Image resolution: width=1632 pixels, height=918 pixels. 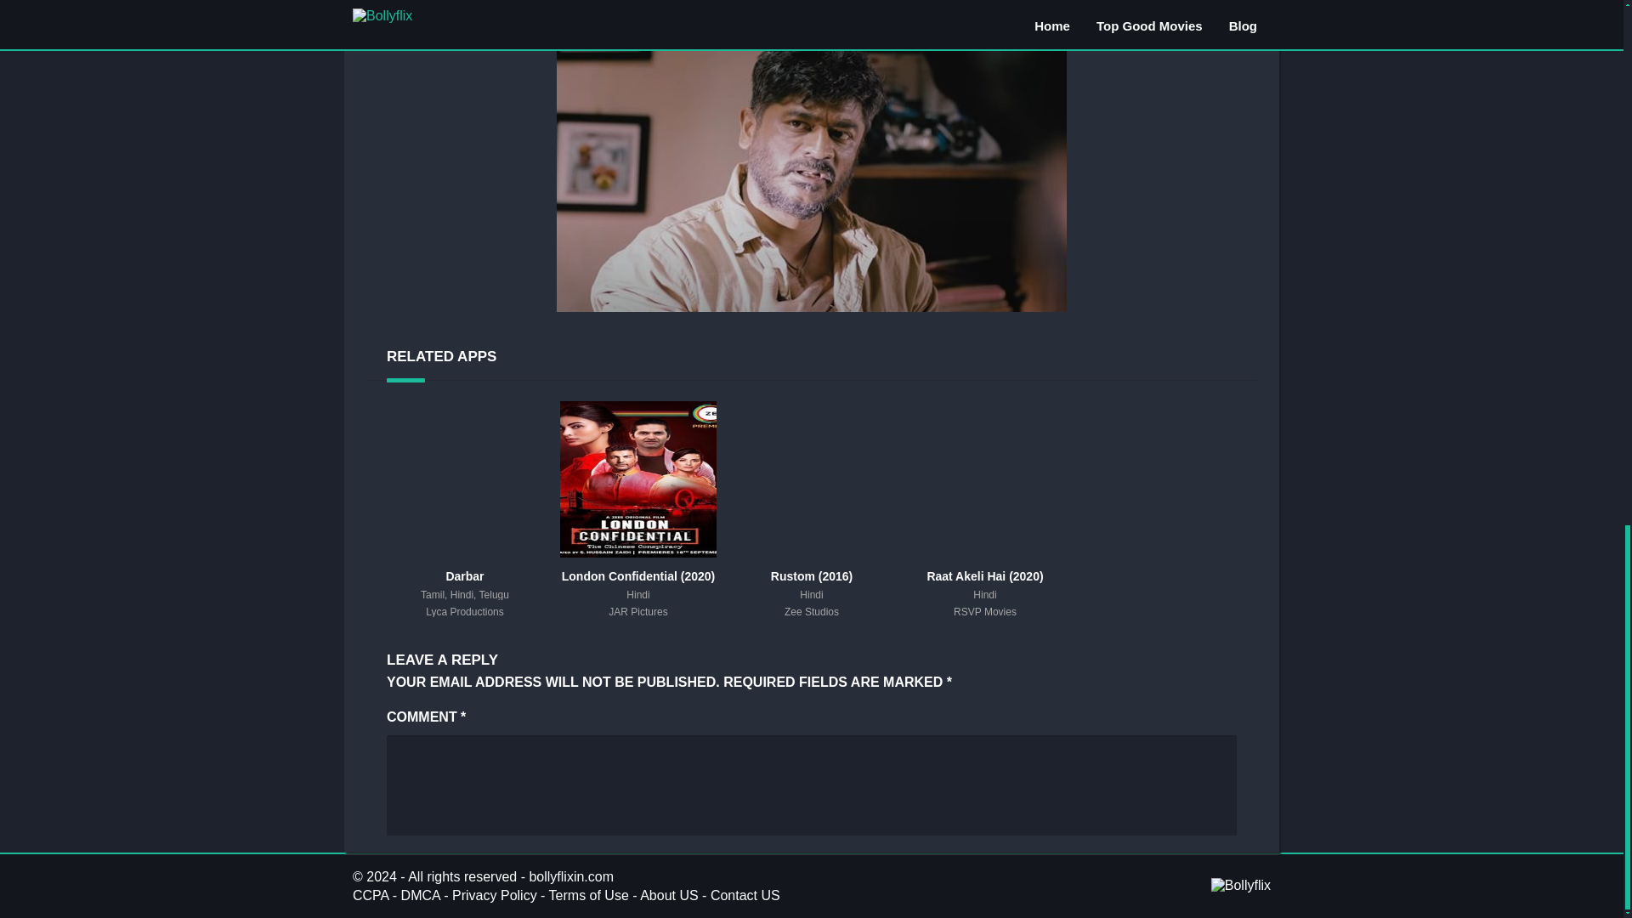 What do you see at coordinates (571, 876) in the screenshot?
I see `bollyflixin.com` at bounding box center [571, 876].